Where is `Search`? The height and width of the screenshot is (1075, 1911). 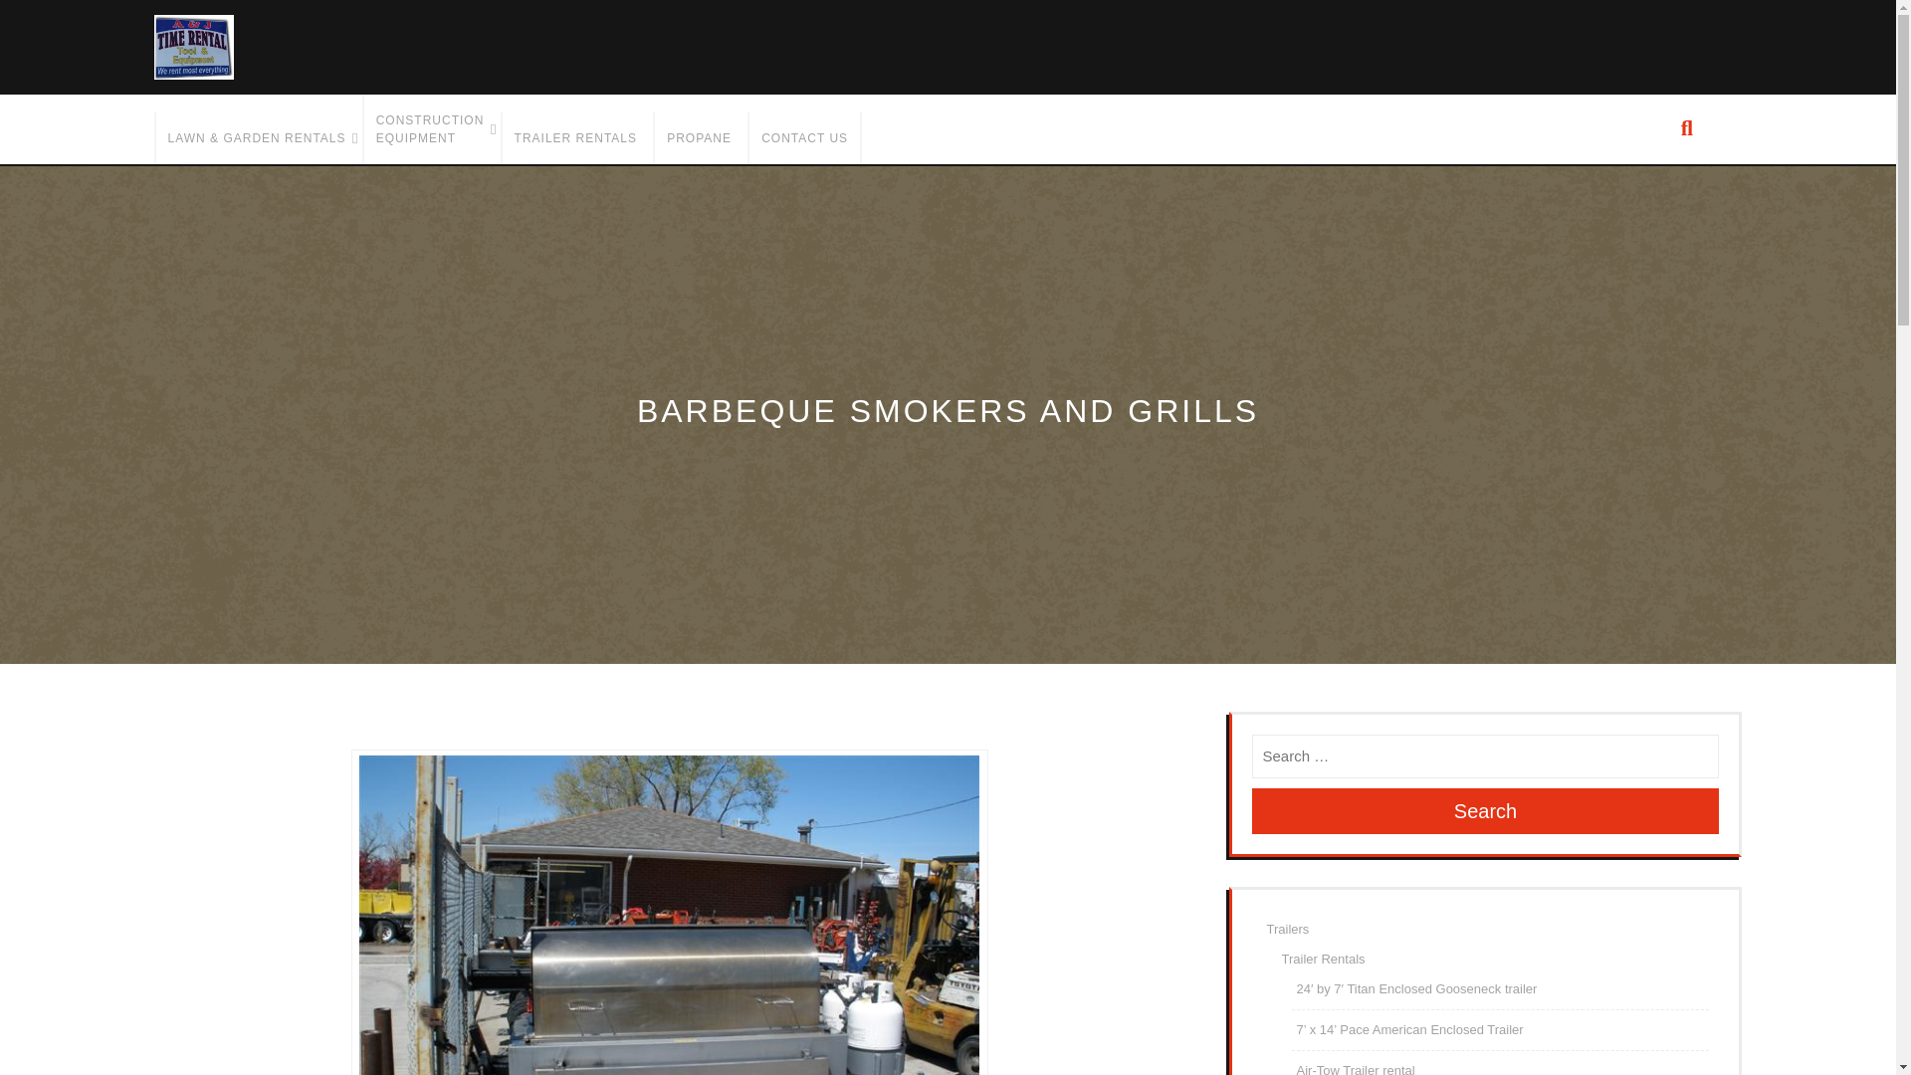 Search is located at coordinates (1485, 810).